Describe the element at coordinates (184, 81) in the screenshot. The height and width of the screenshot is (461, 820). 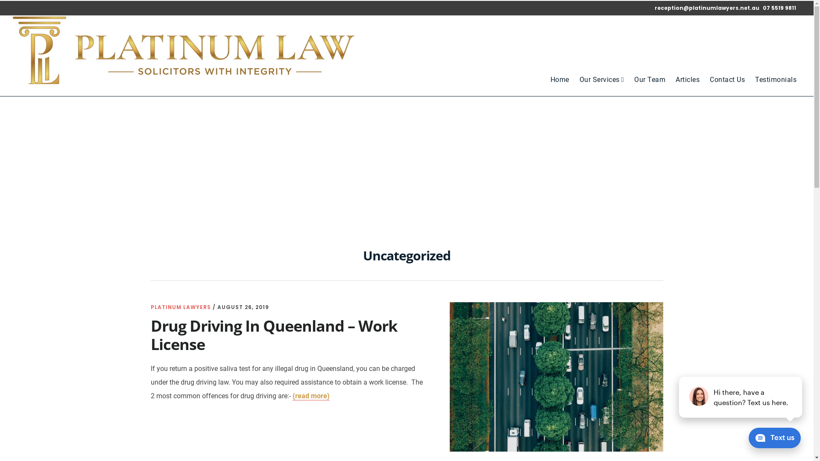
I see `Platinum Lawyers` at that location.